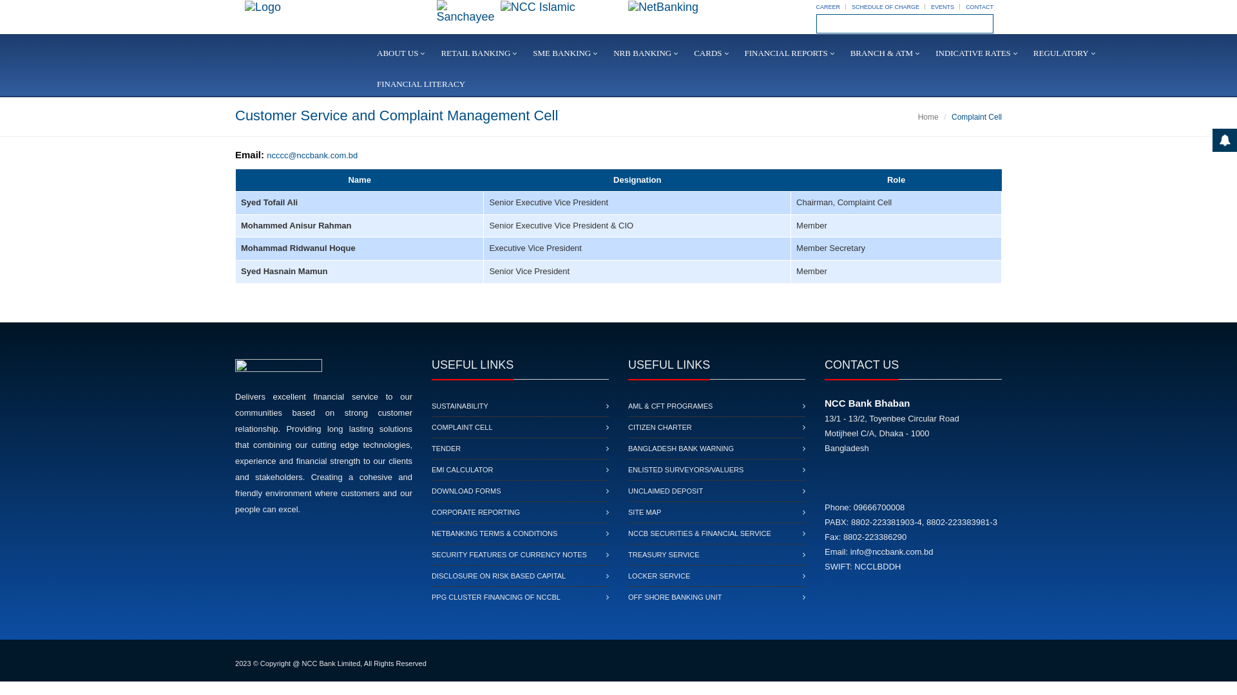  What do you see at coordinates (426, 85) in the screenshot?
I see `FINANCIAL LITERACY` at bounding box center [426, 85].